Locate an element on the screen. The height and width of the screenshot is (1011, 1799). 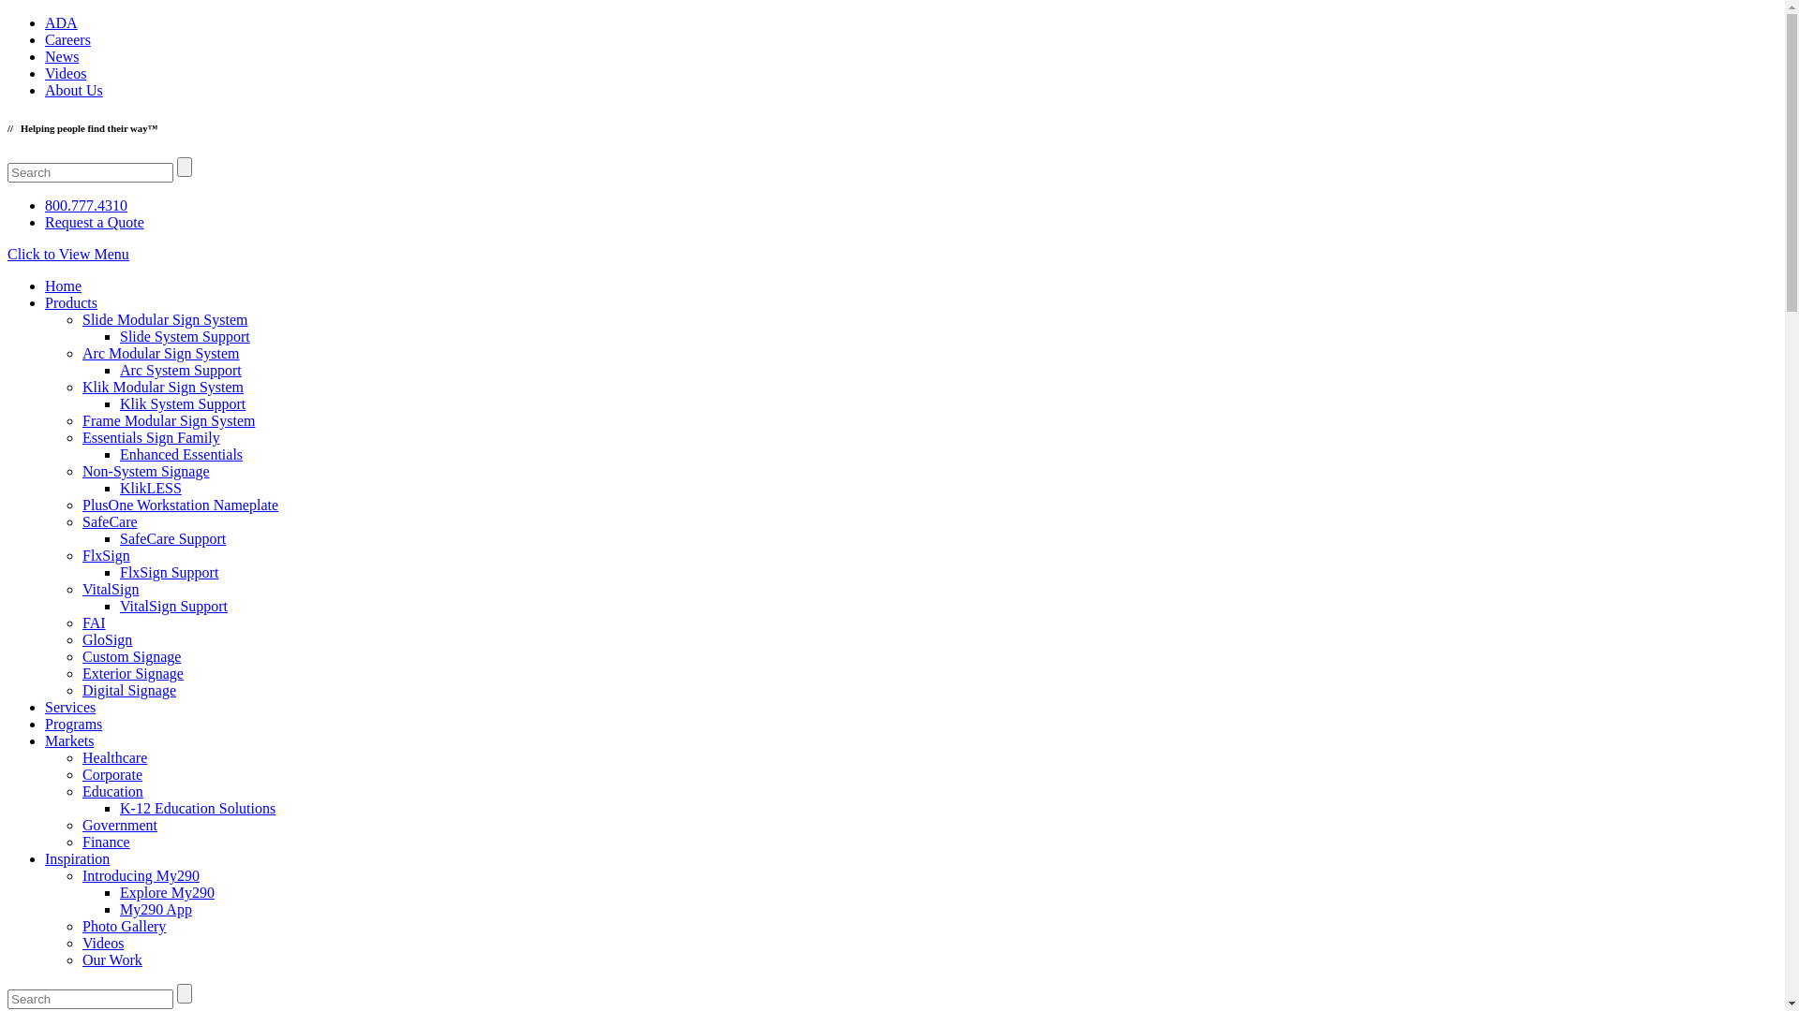
KlikLESS is located at coordinates (151, 489).